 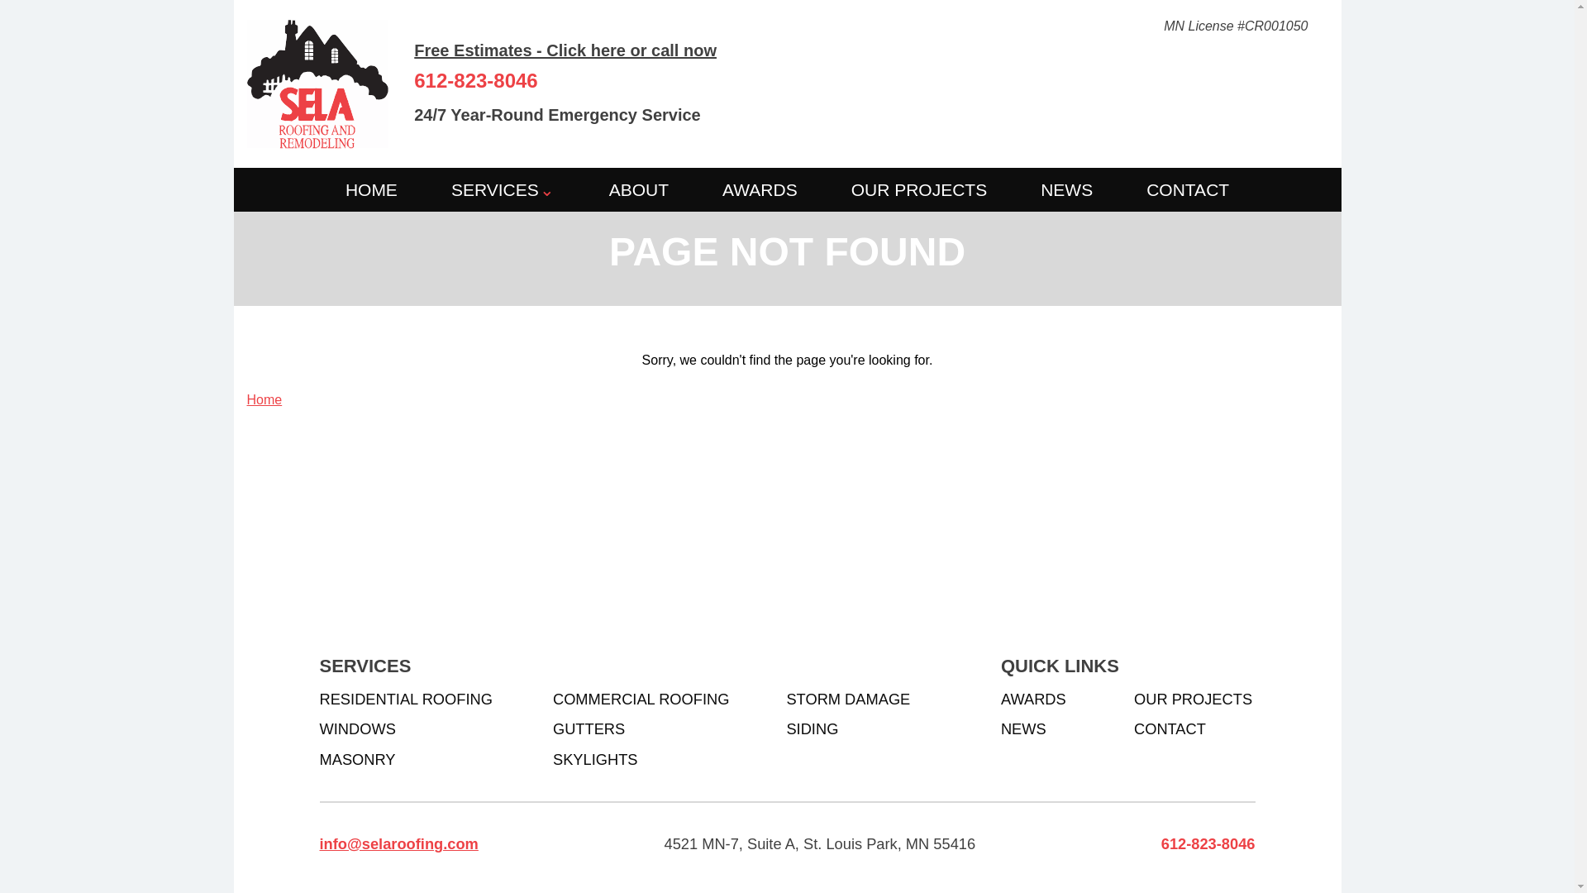 I want to click on SKYLIGHTS, so click(x=595, y=759).